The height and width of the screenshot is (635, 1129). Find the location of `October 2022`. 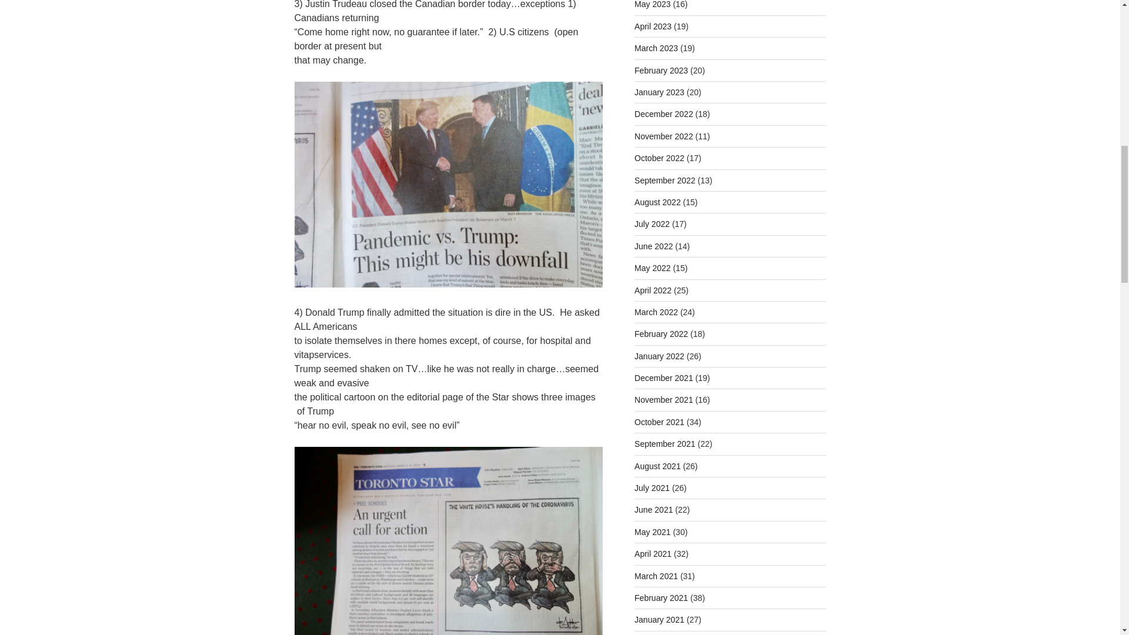

October 2022 is located at coordinates (659, 158).